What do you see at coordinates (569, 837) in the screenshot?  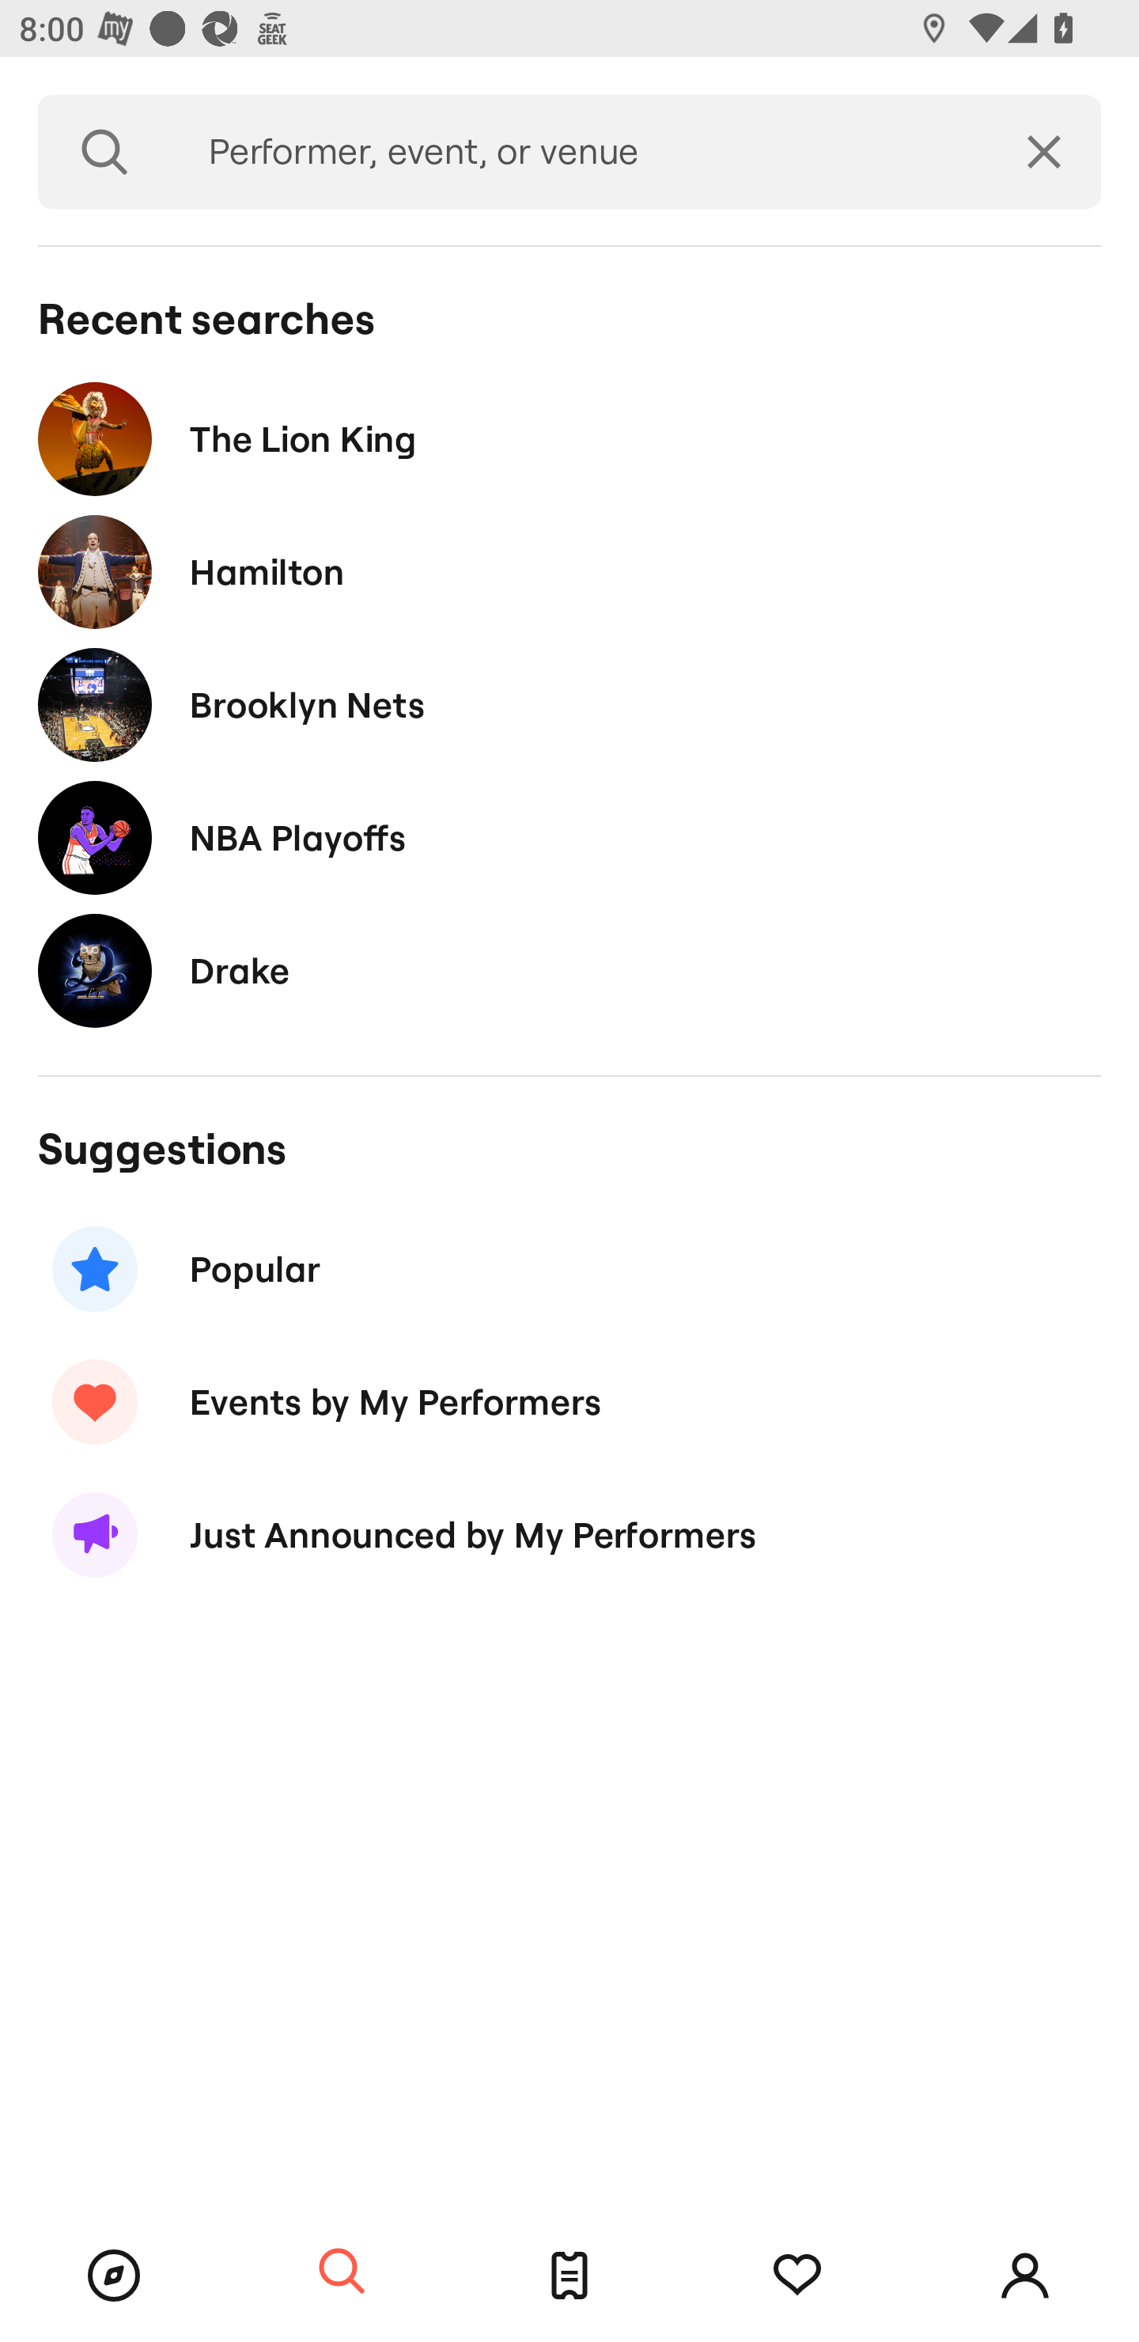 I see `NBA Playoffs` at bounding box center [569, 837].